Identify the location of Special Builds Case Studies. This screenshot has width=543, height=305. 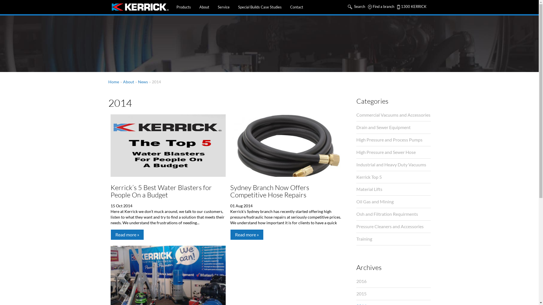
(260, 7).